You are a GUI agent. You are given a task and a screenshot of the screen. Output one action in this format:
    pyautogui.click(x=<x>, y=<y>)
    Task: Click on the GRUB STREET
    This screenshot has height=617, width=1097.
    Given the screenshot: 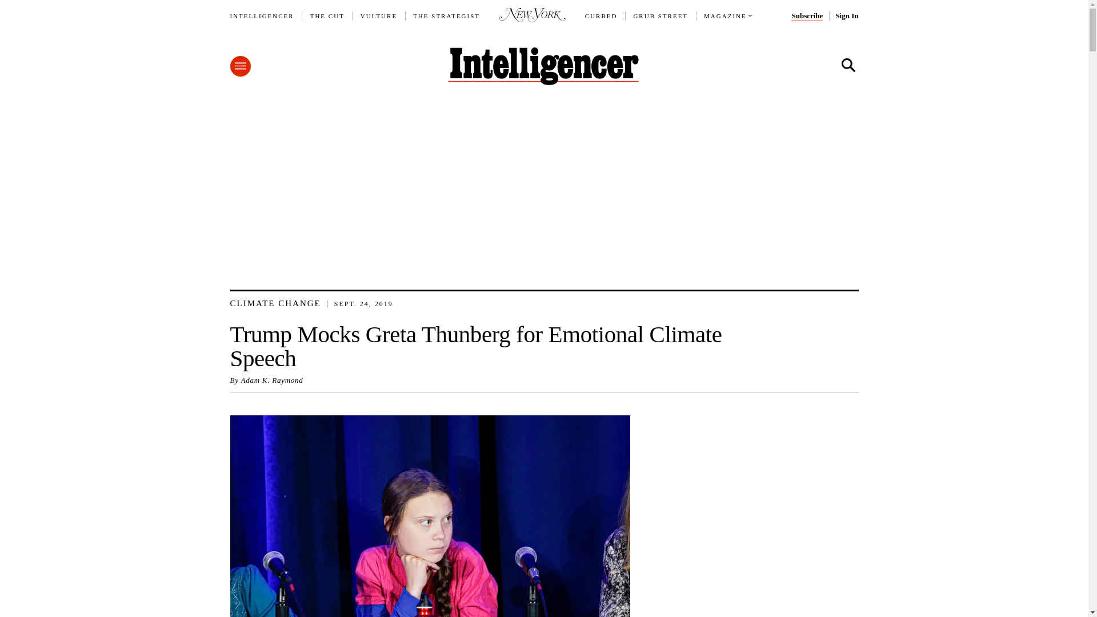 What is the action you would take?
    pyautogui.click(x=660, y=16)
    